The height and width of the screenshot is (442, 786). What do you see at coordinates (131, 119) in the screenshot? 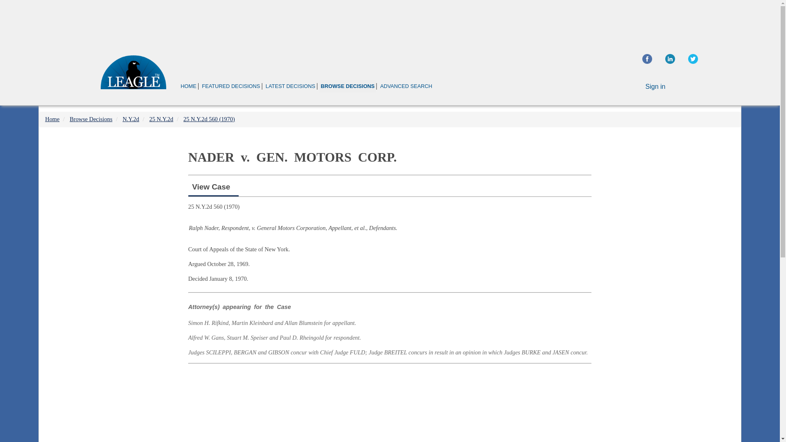
I see `N.Y.2d` at bounding box center [131, 119].